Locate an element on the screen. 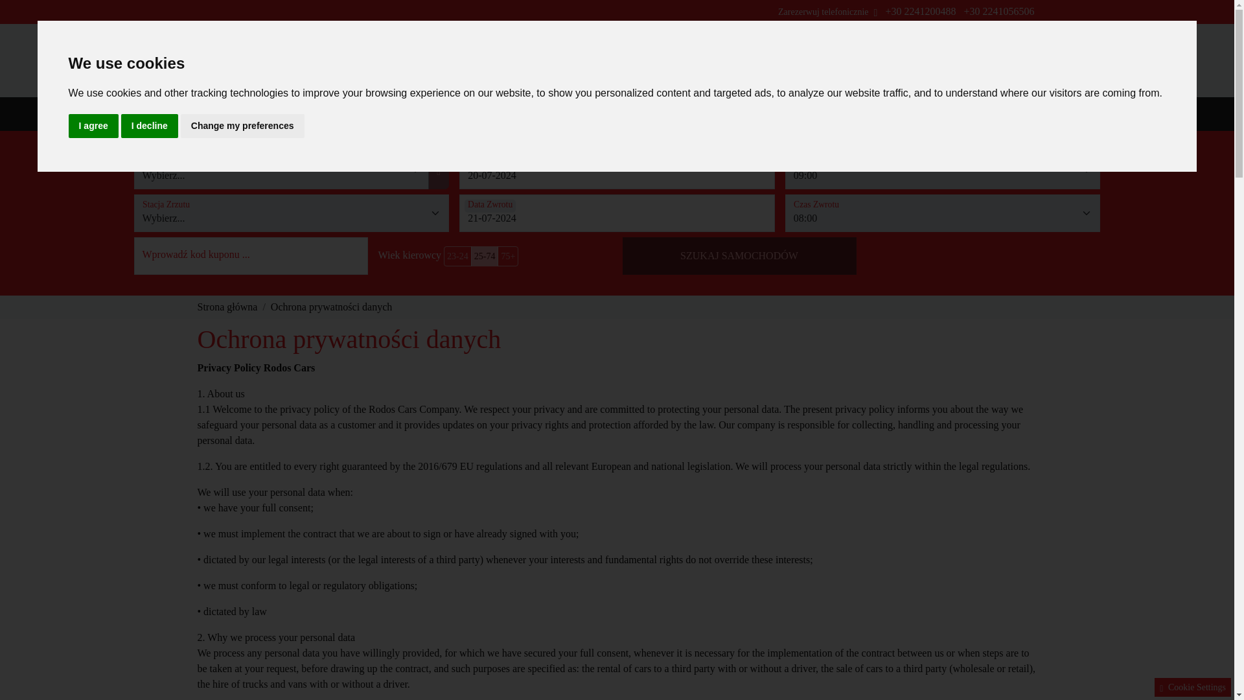 The height and width of the screenshot is (700, 1244). Stacje is located at coordinates (338, 114).